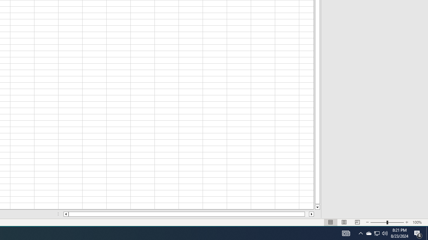 This screenshot has height=240, width=428. Describe the element at coordinates (66, 214) in the screenshot. I see `Column left` at that location.